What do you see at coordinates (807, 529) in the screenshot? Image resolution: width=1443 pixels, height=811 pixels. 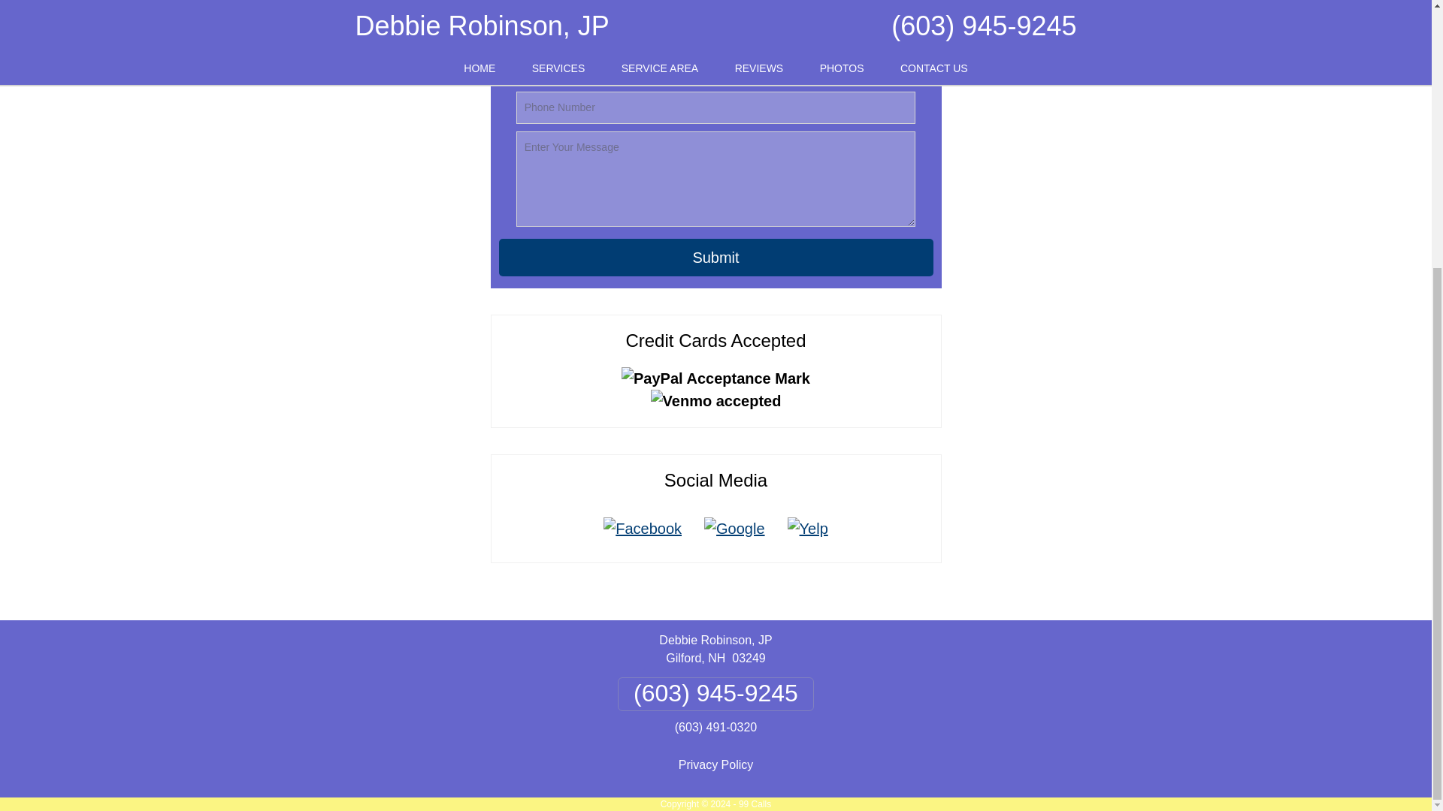 I see `Yelp` at bounding box center [807, 529].